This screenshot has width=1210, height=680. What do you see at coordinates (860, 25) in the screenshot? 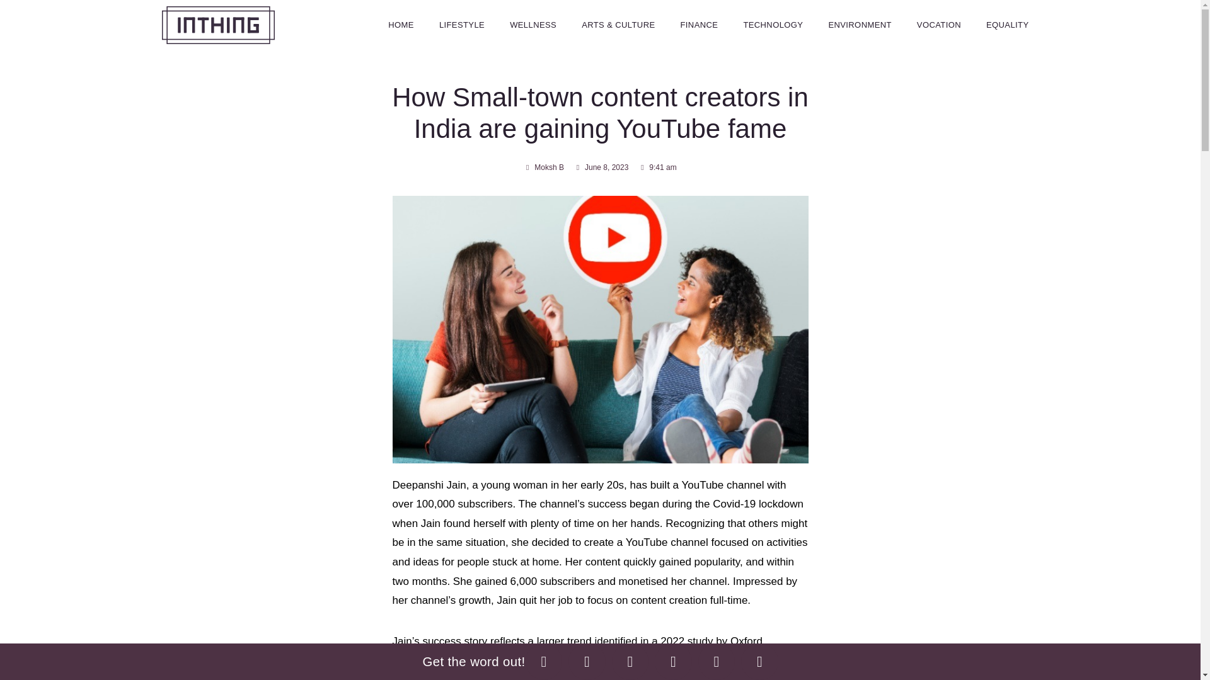
I see `ENVIRONMENT` at bounding box center [860, 25].